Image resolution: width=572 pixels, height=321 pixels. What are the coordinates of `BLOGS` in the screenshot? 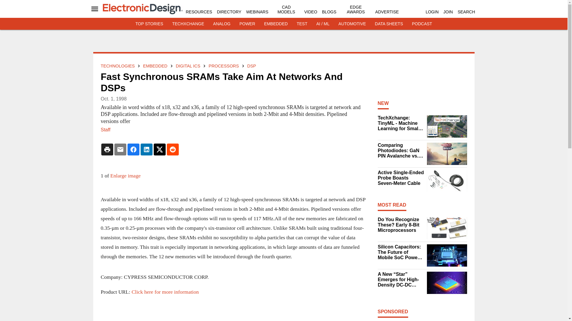 It's located at (329, 12).